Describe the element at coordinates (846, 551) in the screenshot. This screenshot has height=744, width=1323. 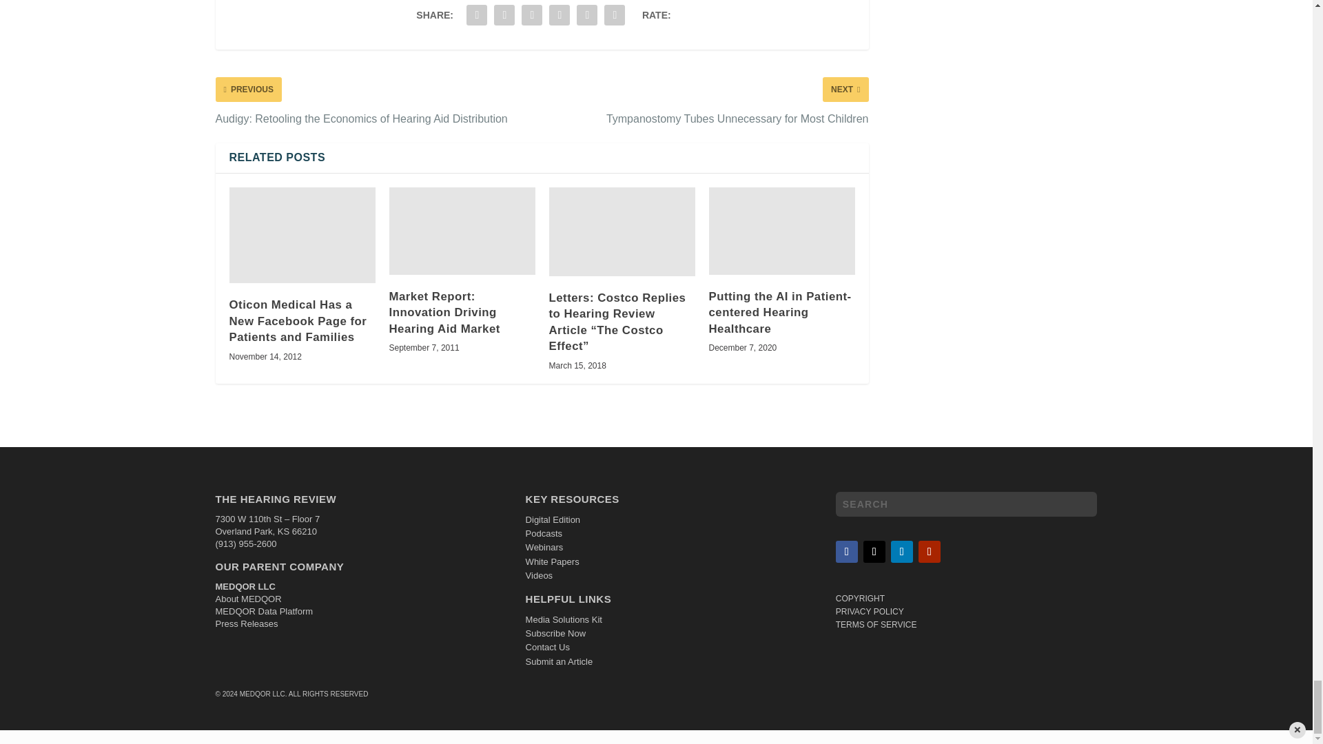
I see `Follow on Facebook` at that location.